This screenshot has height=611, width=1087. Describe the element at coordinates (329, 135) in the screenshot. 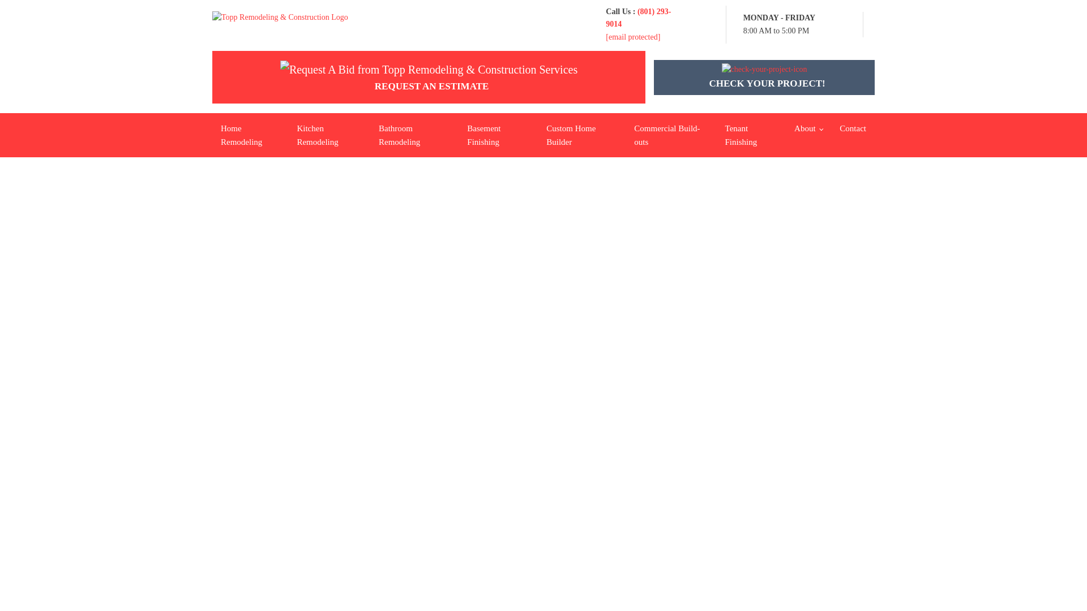

I see `Kitchen Remodeling` at that location.